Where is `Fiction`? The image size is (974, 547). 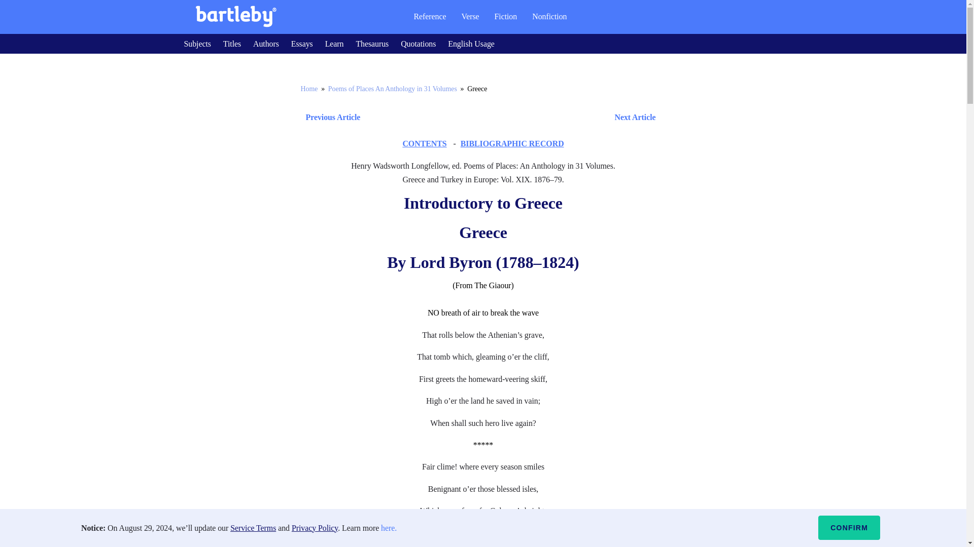 Fiction is located at coordinates (506, 16).